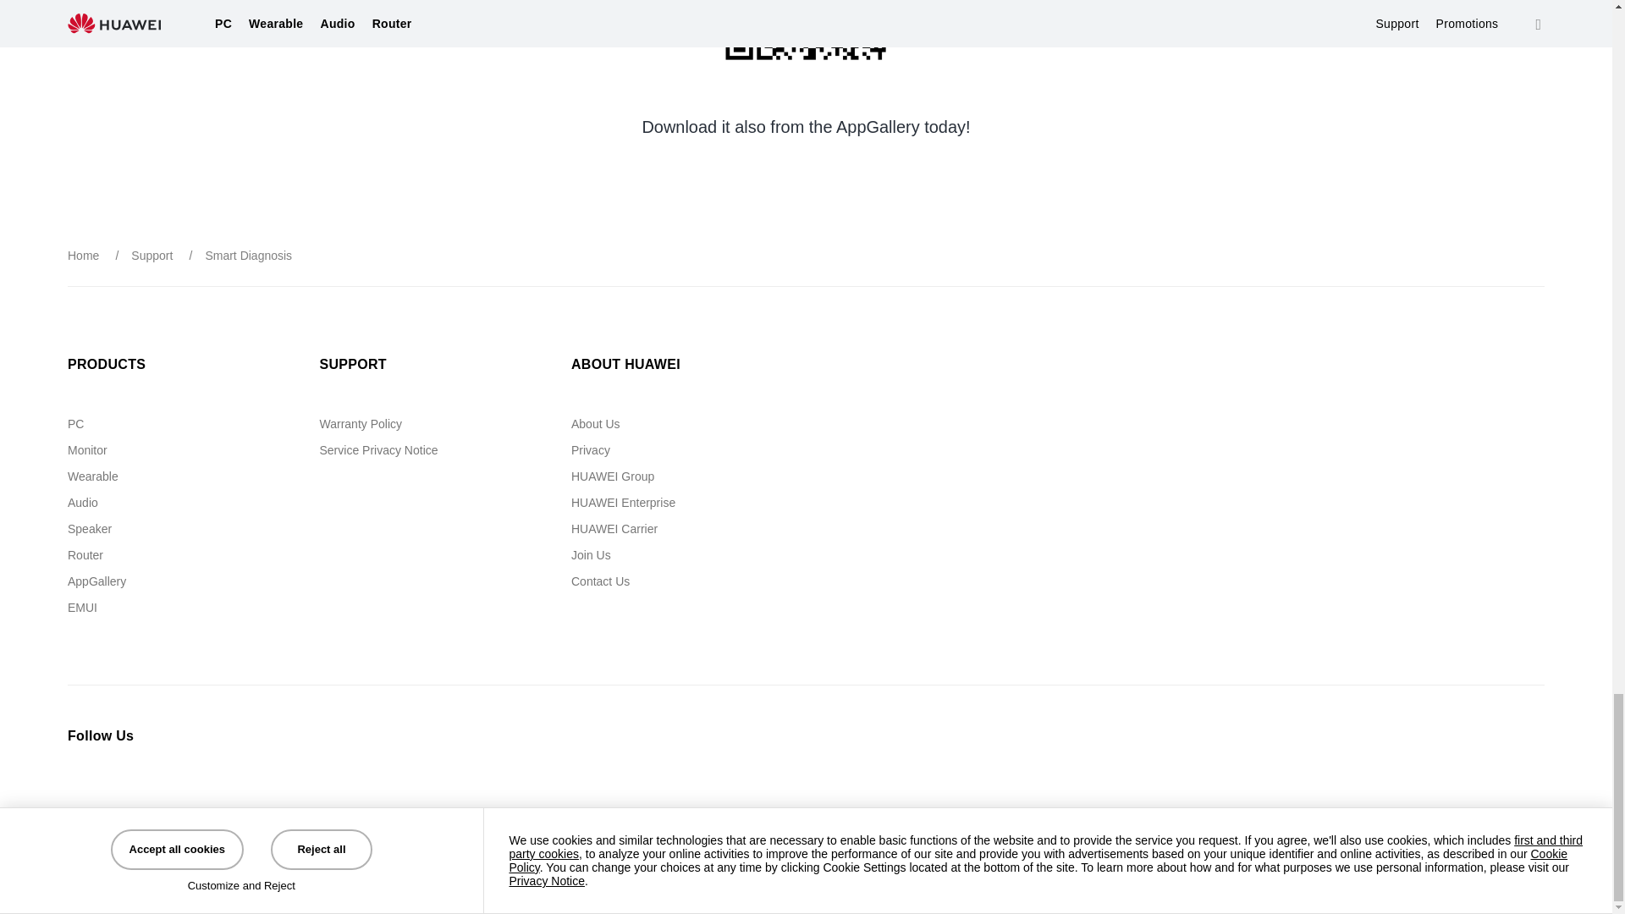 The height and width of the screenshot is (914, 1625). I want to click on Support, so click(151, 255).